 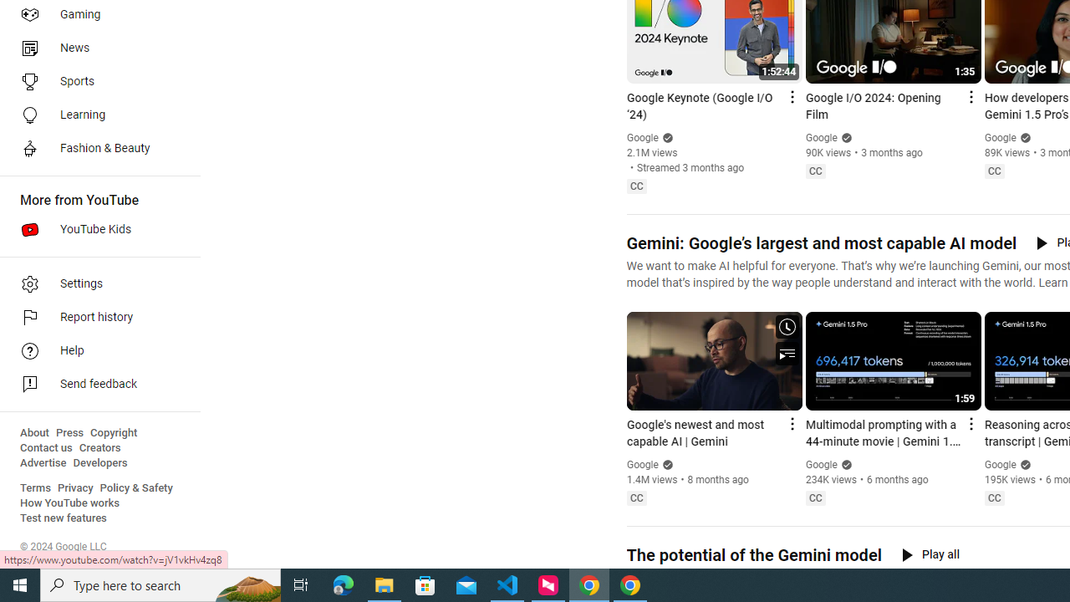 I want to click on Developers, so click(x=100, y=463).